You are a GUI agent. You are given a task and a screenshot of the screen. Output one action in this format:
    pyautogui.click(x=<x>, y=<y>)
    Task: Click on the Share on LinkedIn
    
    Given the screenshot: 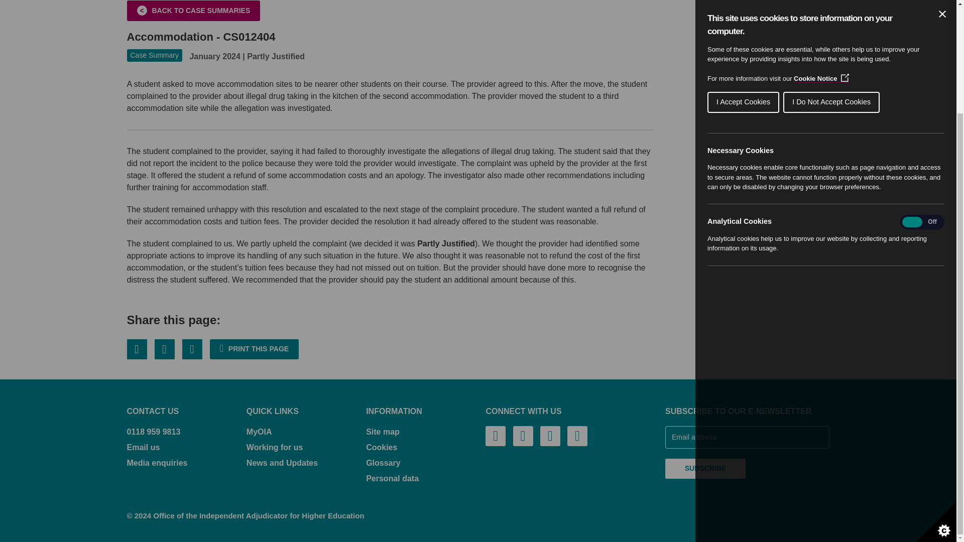 What is the action you would take?
    pyautogui.click(x=192, y=349)
    